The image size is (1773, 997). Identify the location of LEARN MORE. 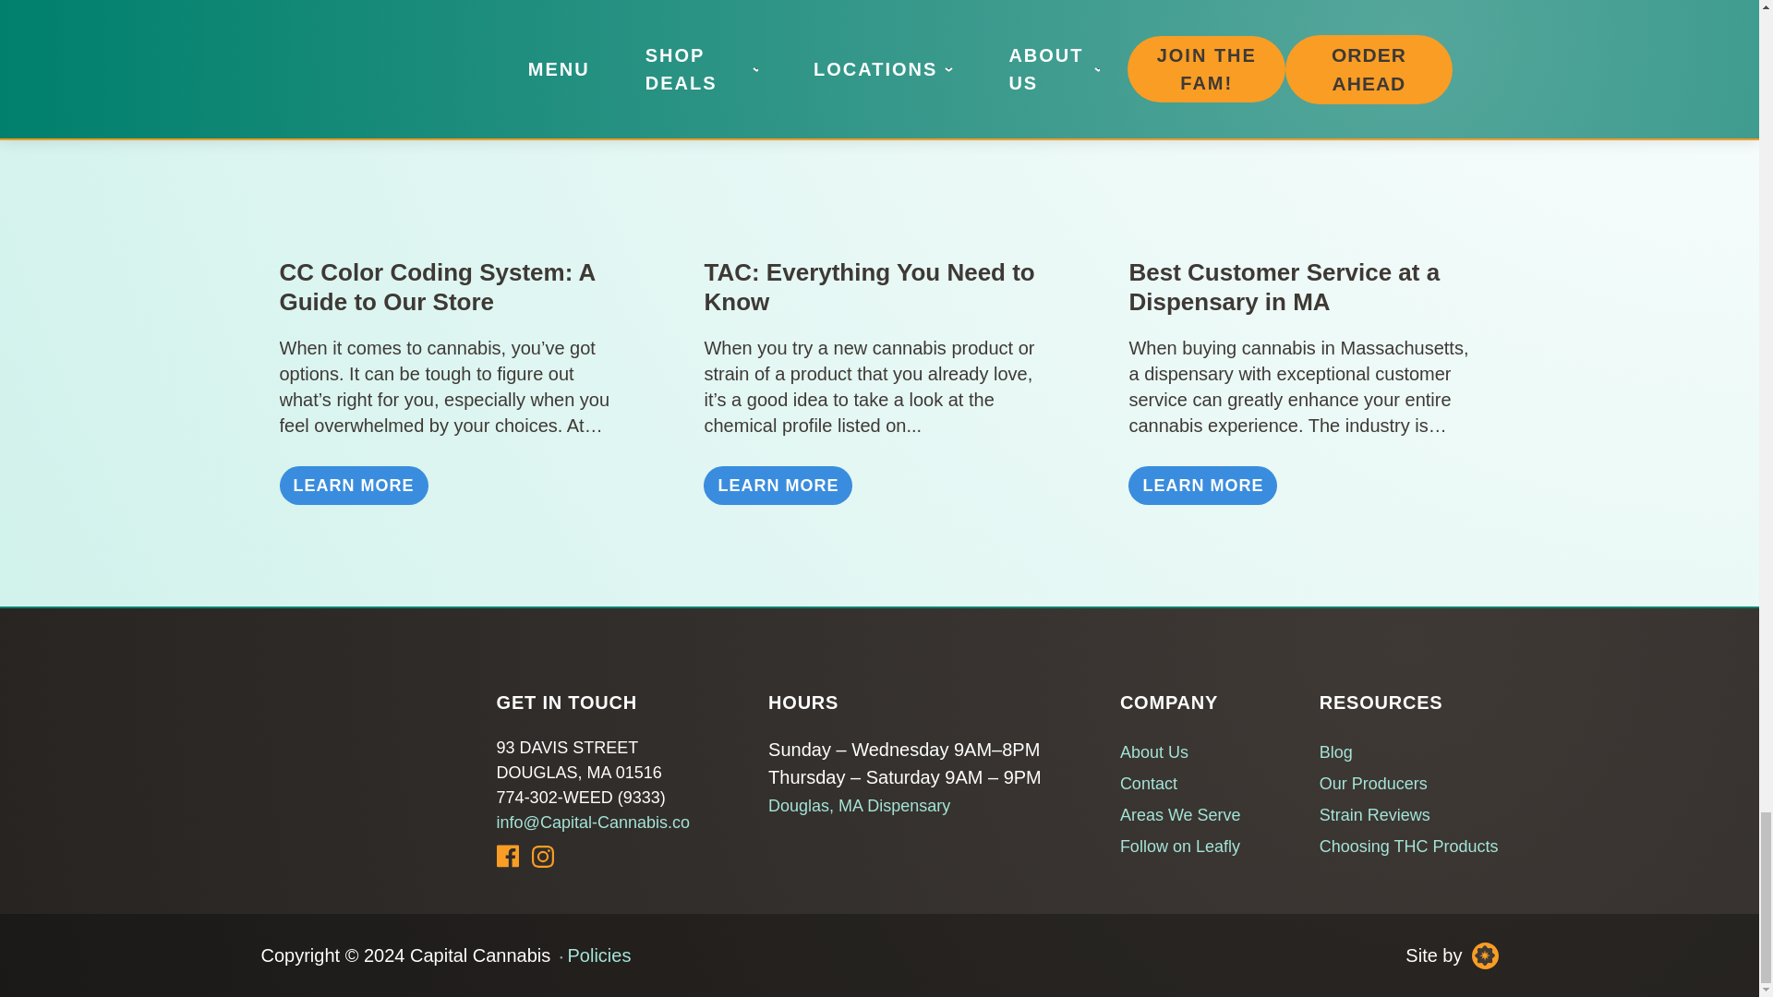
(1202, 486).